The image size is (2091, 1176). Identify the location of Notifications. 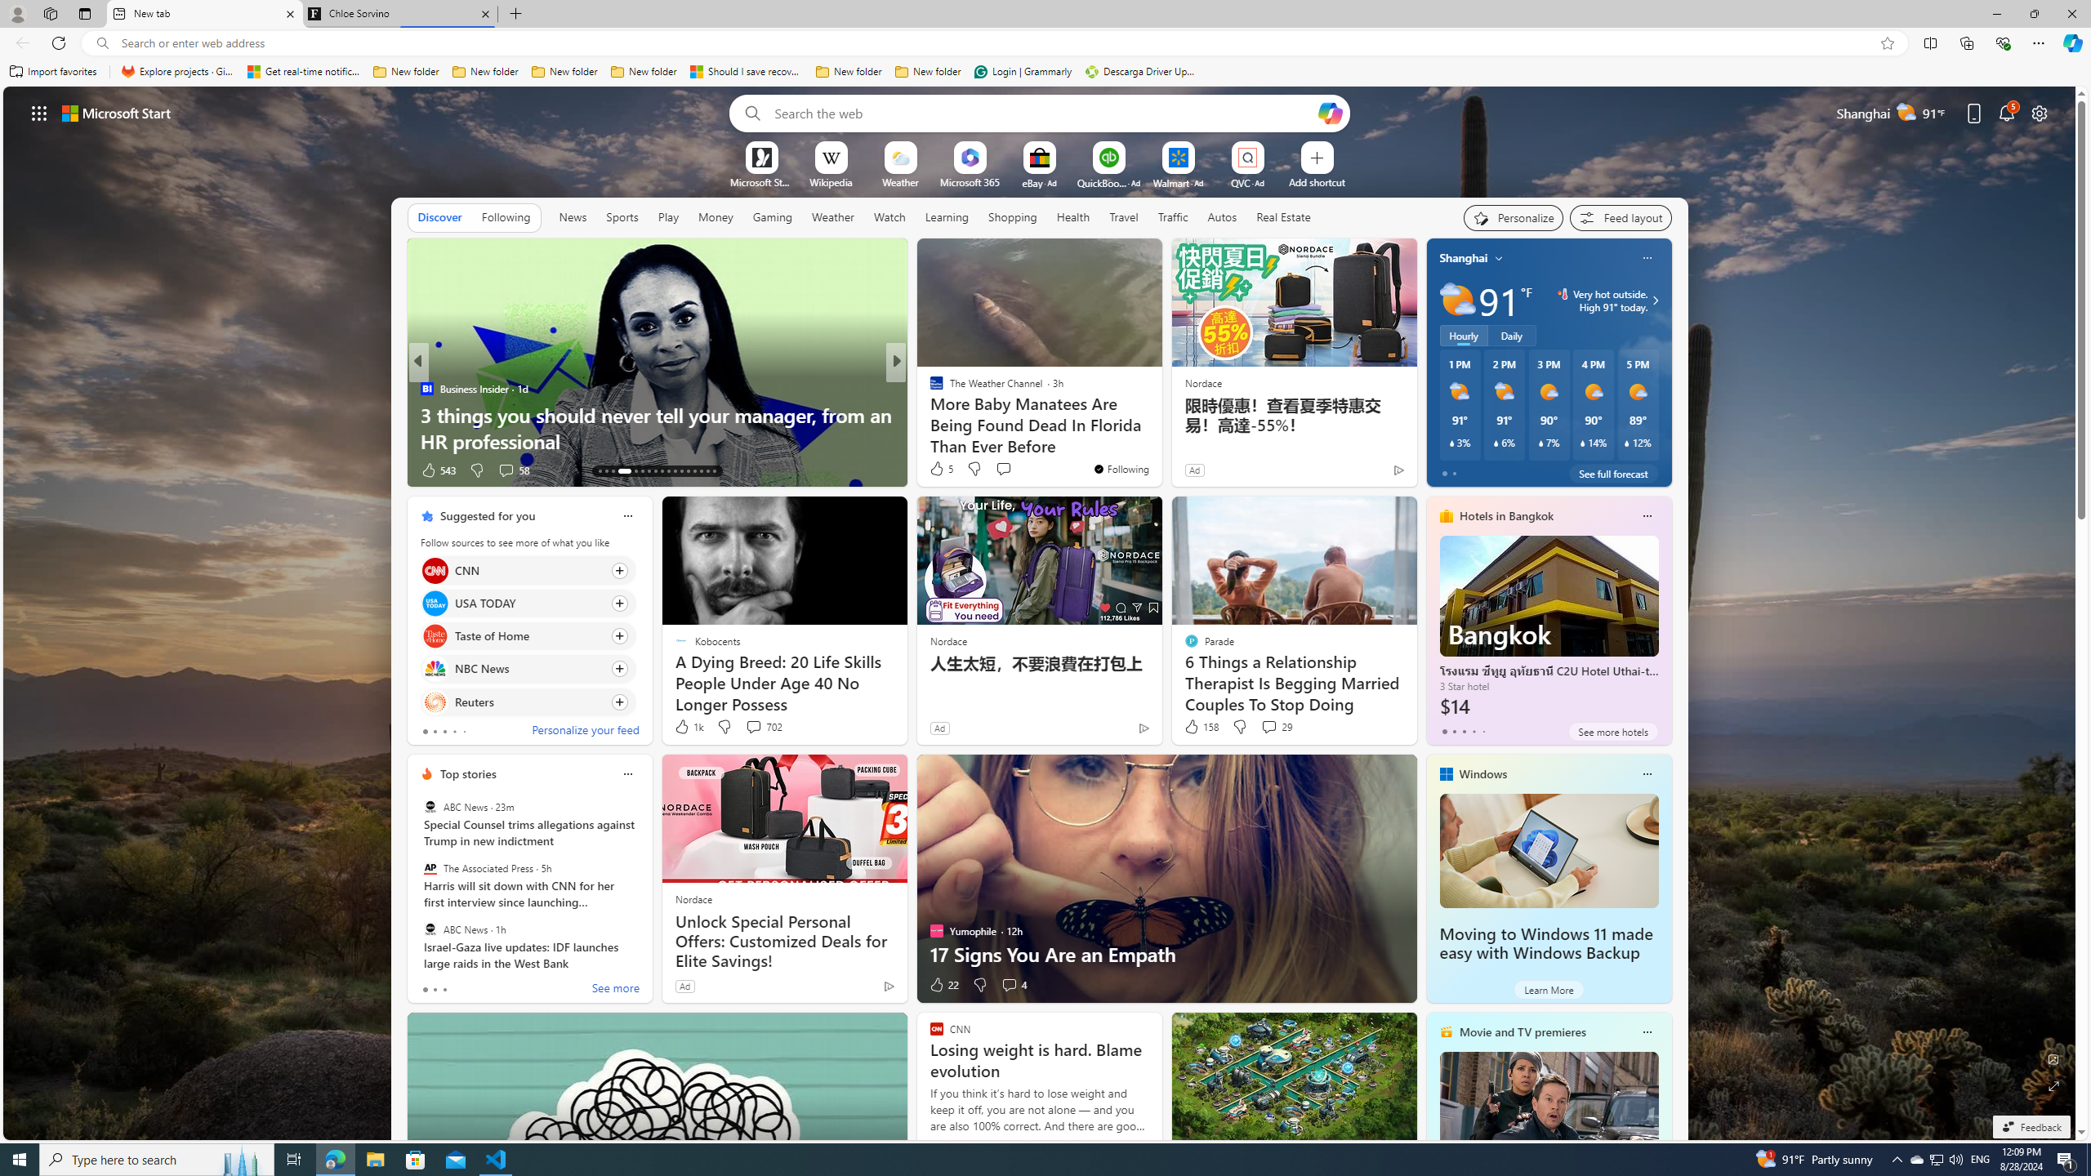
(2008, 113).